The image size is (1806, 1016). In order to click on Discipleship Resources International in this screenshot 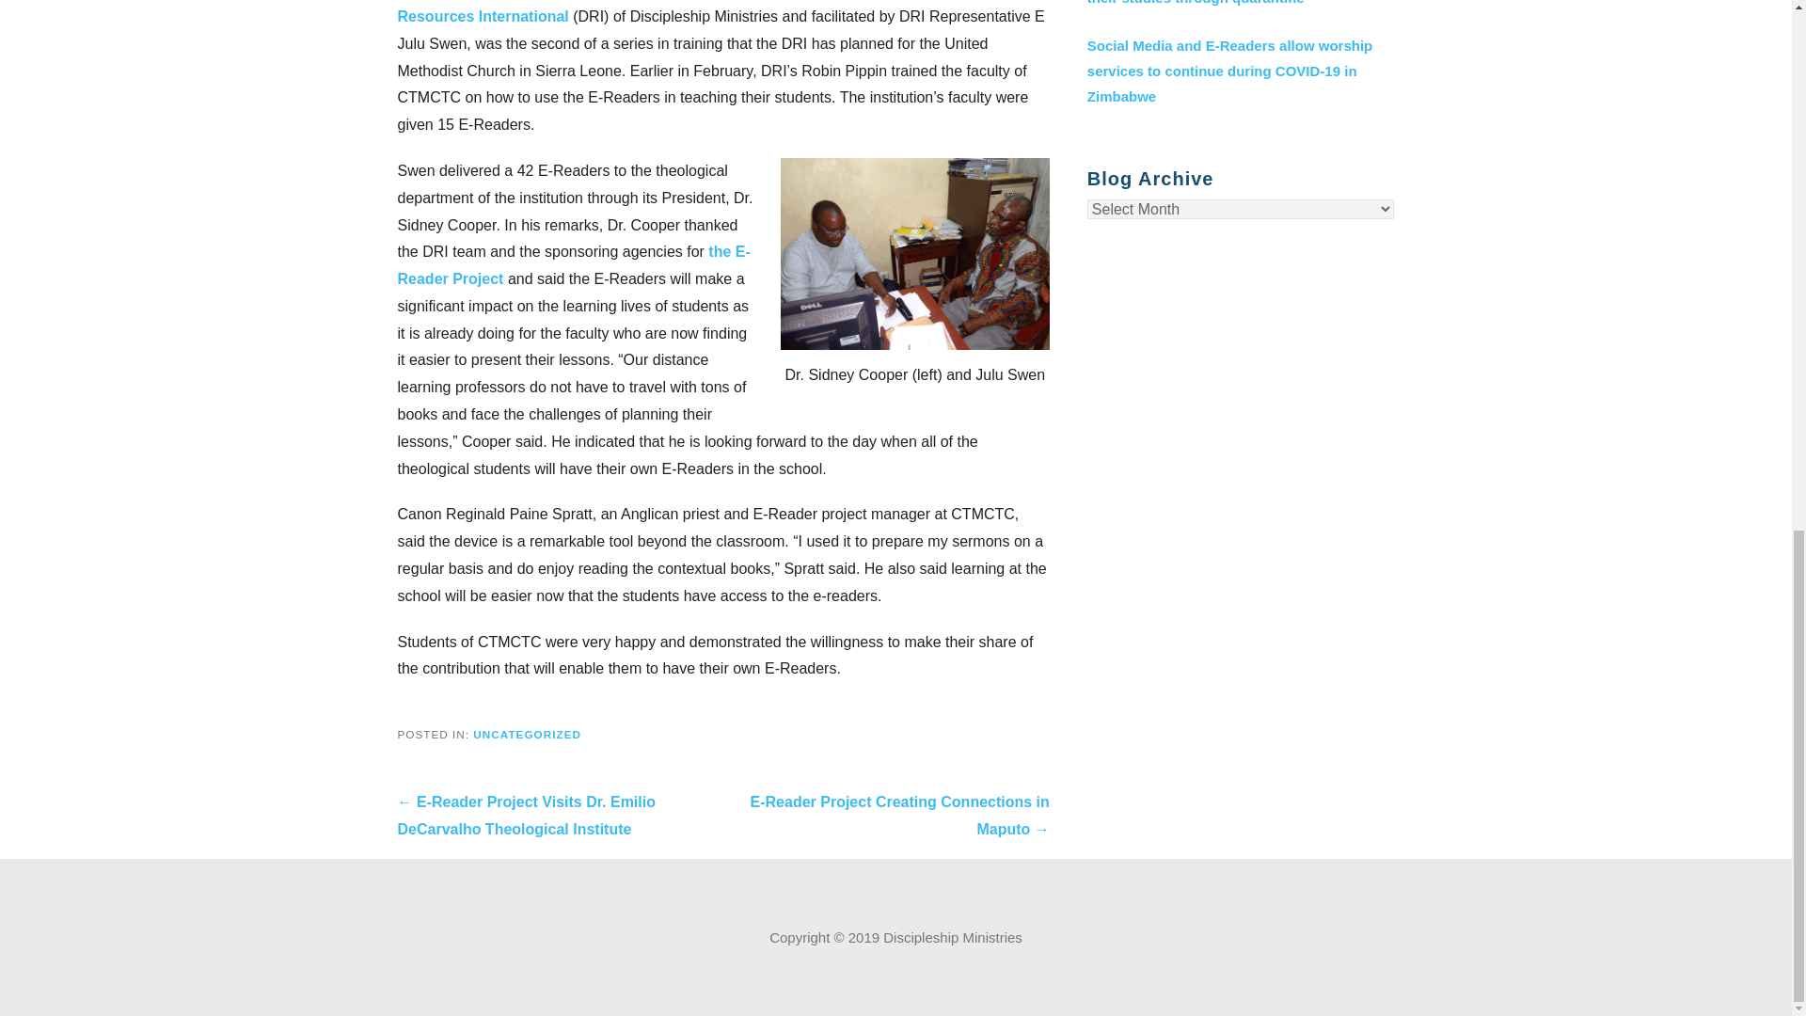, I will do `click(708, 11)`.